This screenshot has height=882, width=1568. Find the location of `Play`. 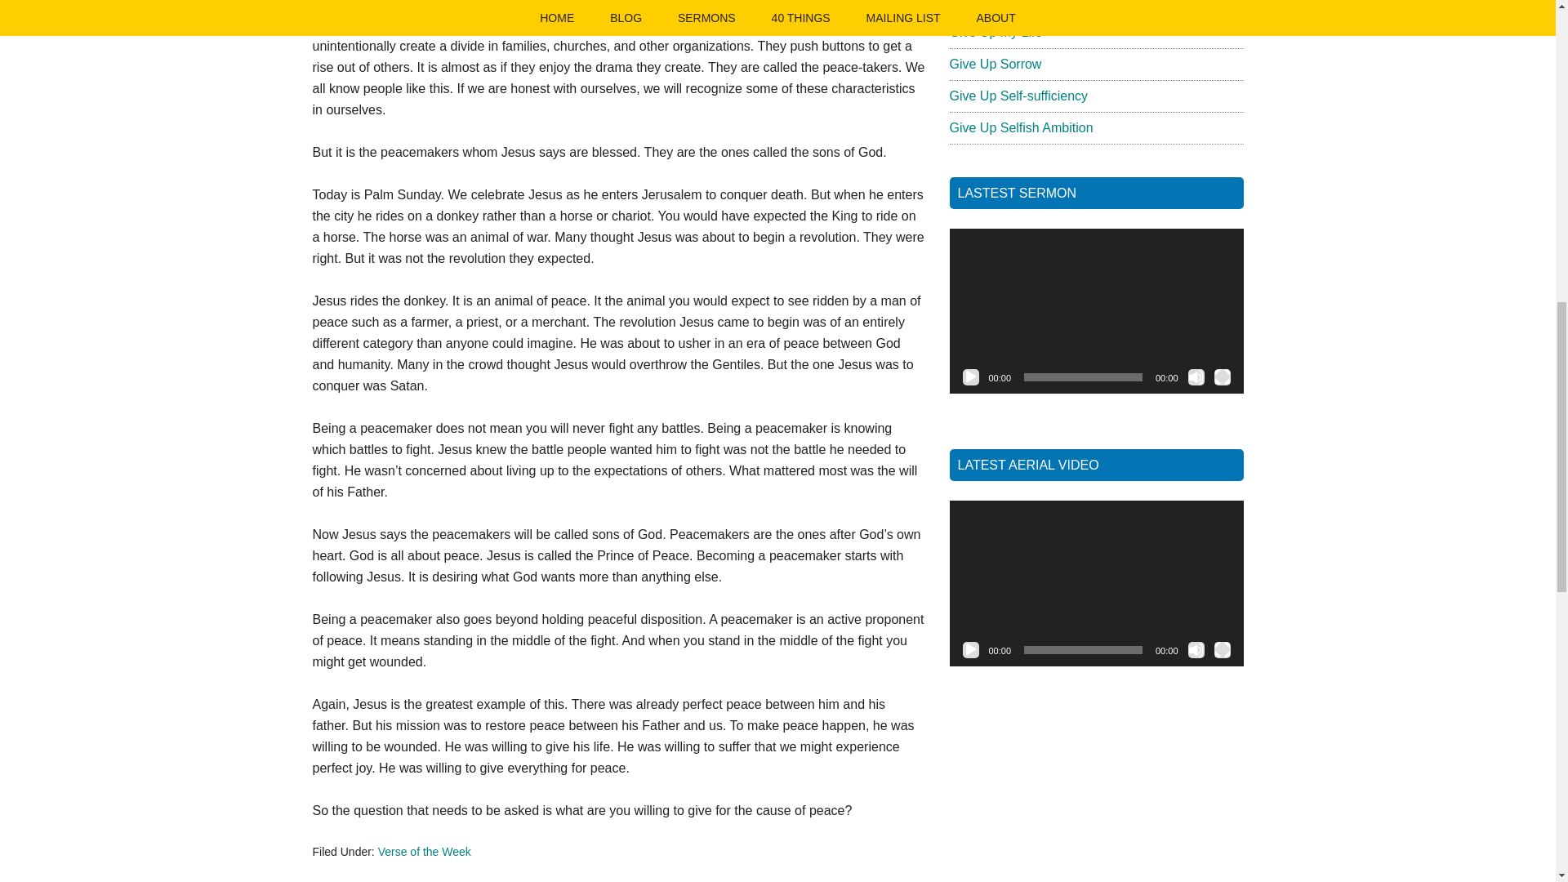

Play is located at coordinates (970, 650).